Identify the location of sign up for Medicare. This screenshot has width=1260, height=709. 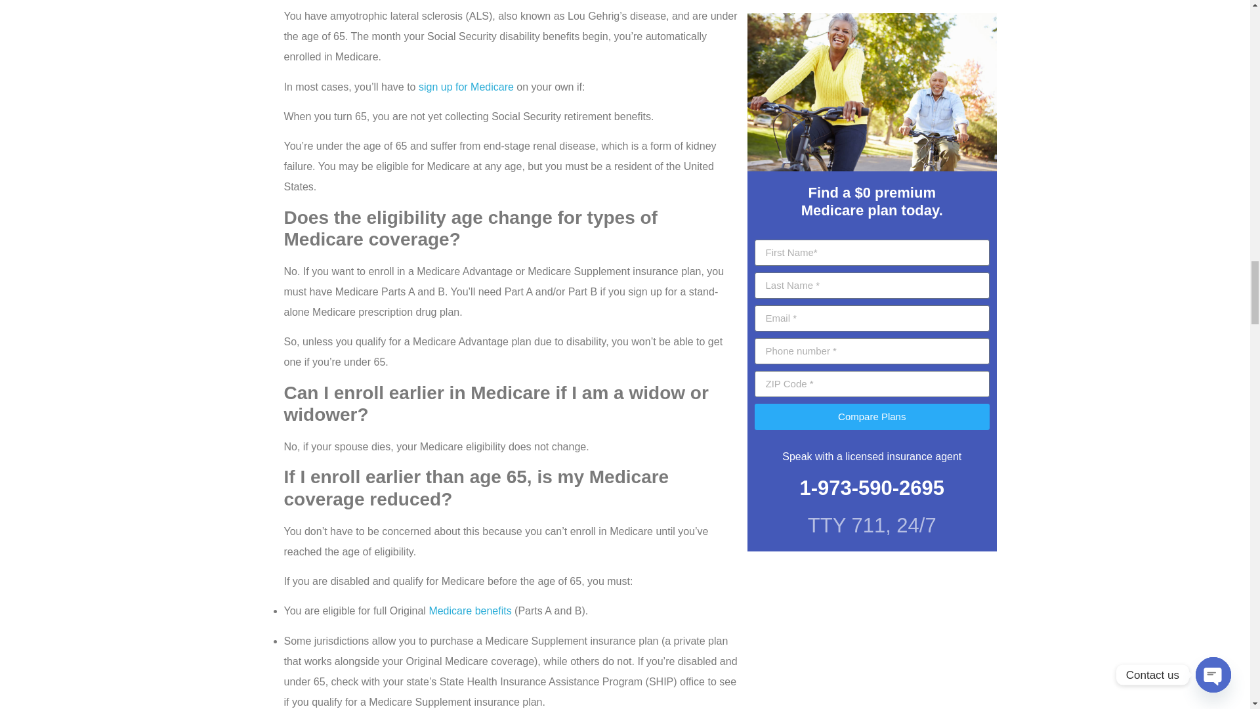
(466, 87).